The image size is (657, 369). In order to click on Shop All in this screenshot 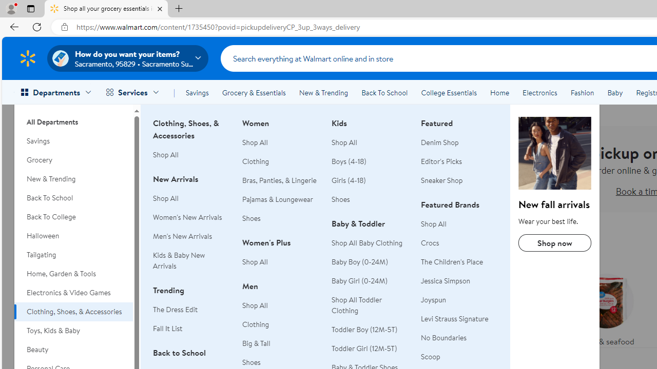, I will do `click(434, 223)`.